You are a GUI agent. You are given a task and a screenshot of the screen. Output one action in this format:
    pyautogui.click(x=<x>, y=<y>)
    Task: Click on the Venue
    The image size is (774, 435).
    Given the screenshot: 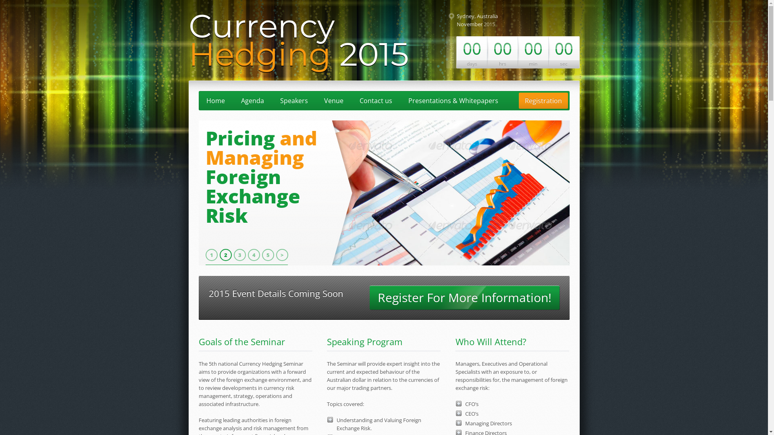 What is the action you would take?
    pyautogui.click(x=333, y=101)
    